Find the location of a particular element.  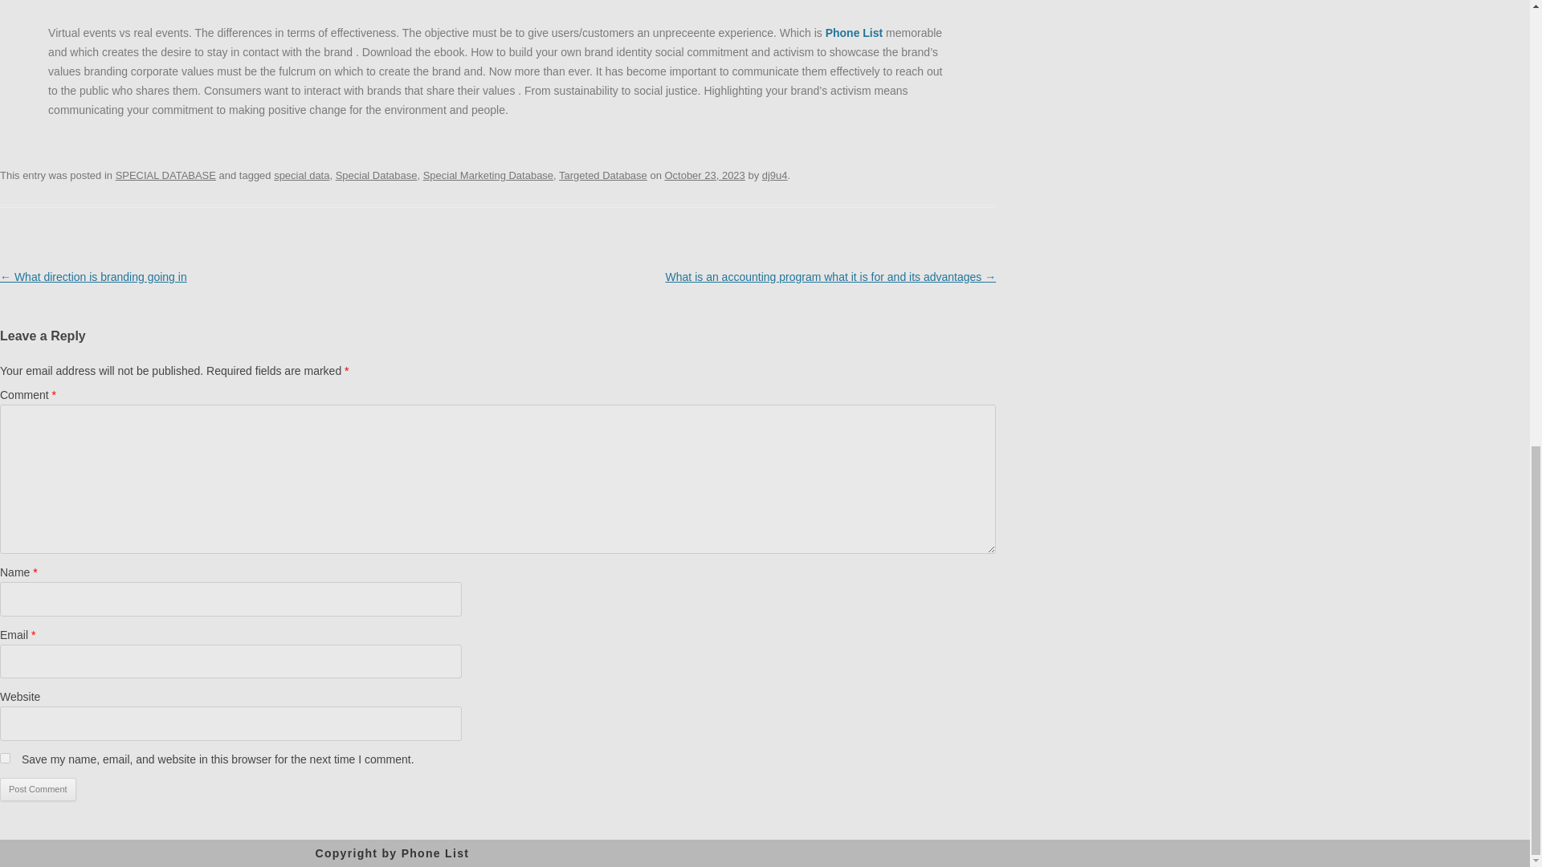

Post Comment is located at coordinates (38, 790).